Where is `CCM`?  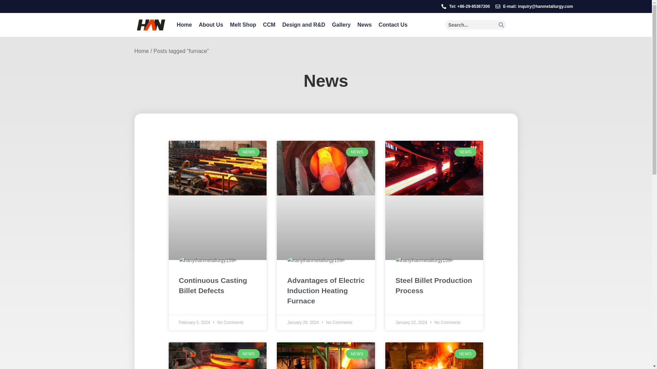
CCM is located at coordinates (269, 25).